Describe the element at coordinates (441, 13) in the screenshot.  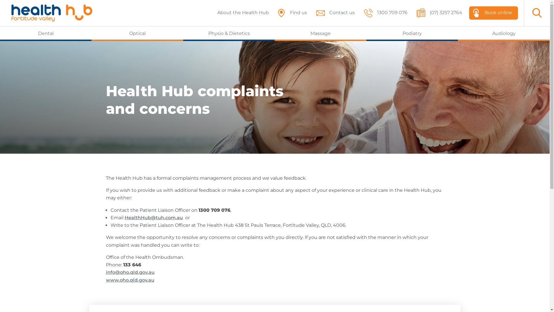
I see `(07) 3257 2764` at that location.